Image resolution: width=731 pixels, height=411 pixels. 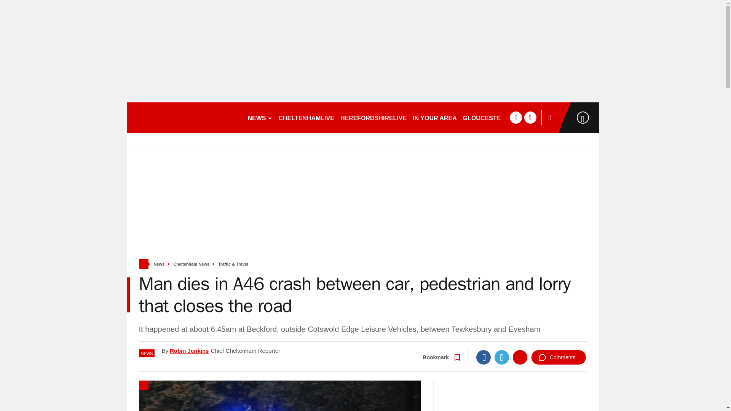 I want to click on twitter, so click(x=530, y=117).